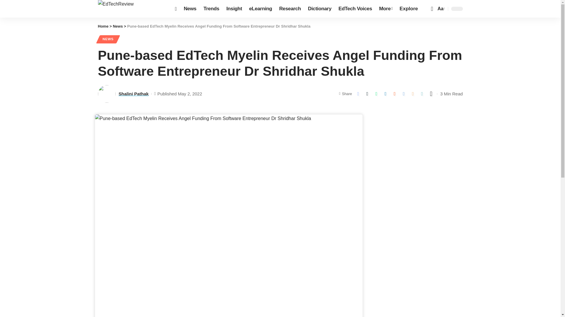 The width and height of the screenshot is (565, 317). I want to click on EdTech Voices, so click(355, 9).